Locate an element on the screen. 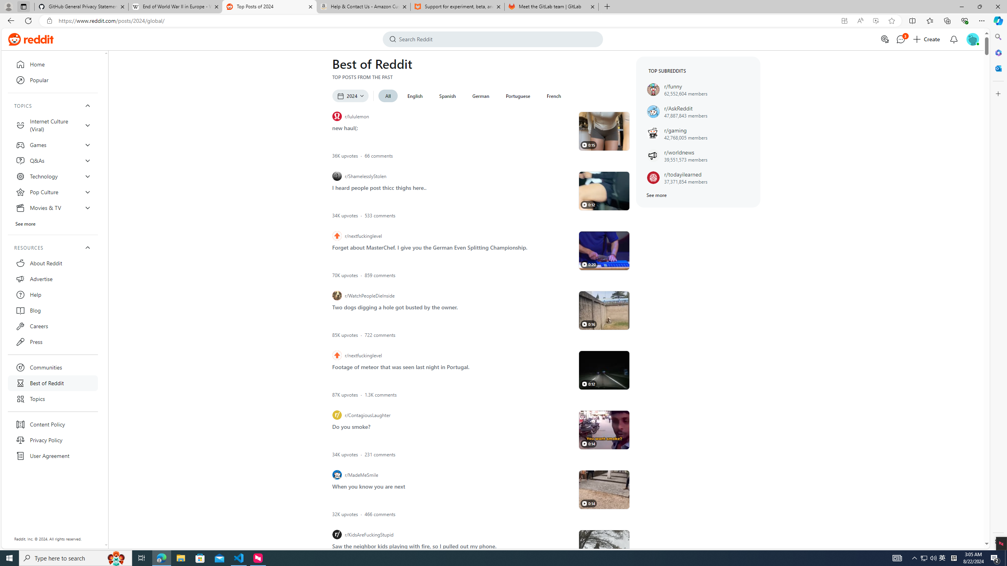 Image resolution: width=1007 pixels, height=566 pixels. r/lululemon icon is located at coordinates (337, 116).